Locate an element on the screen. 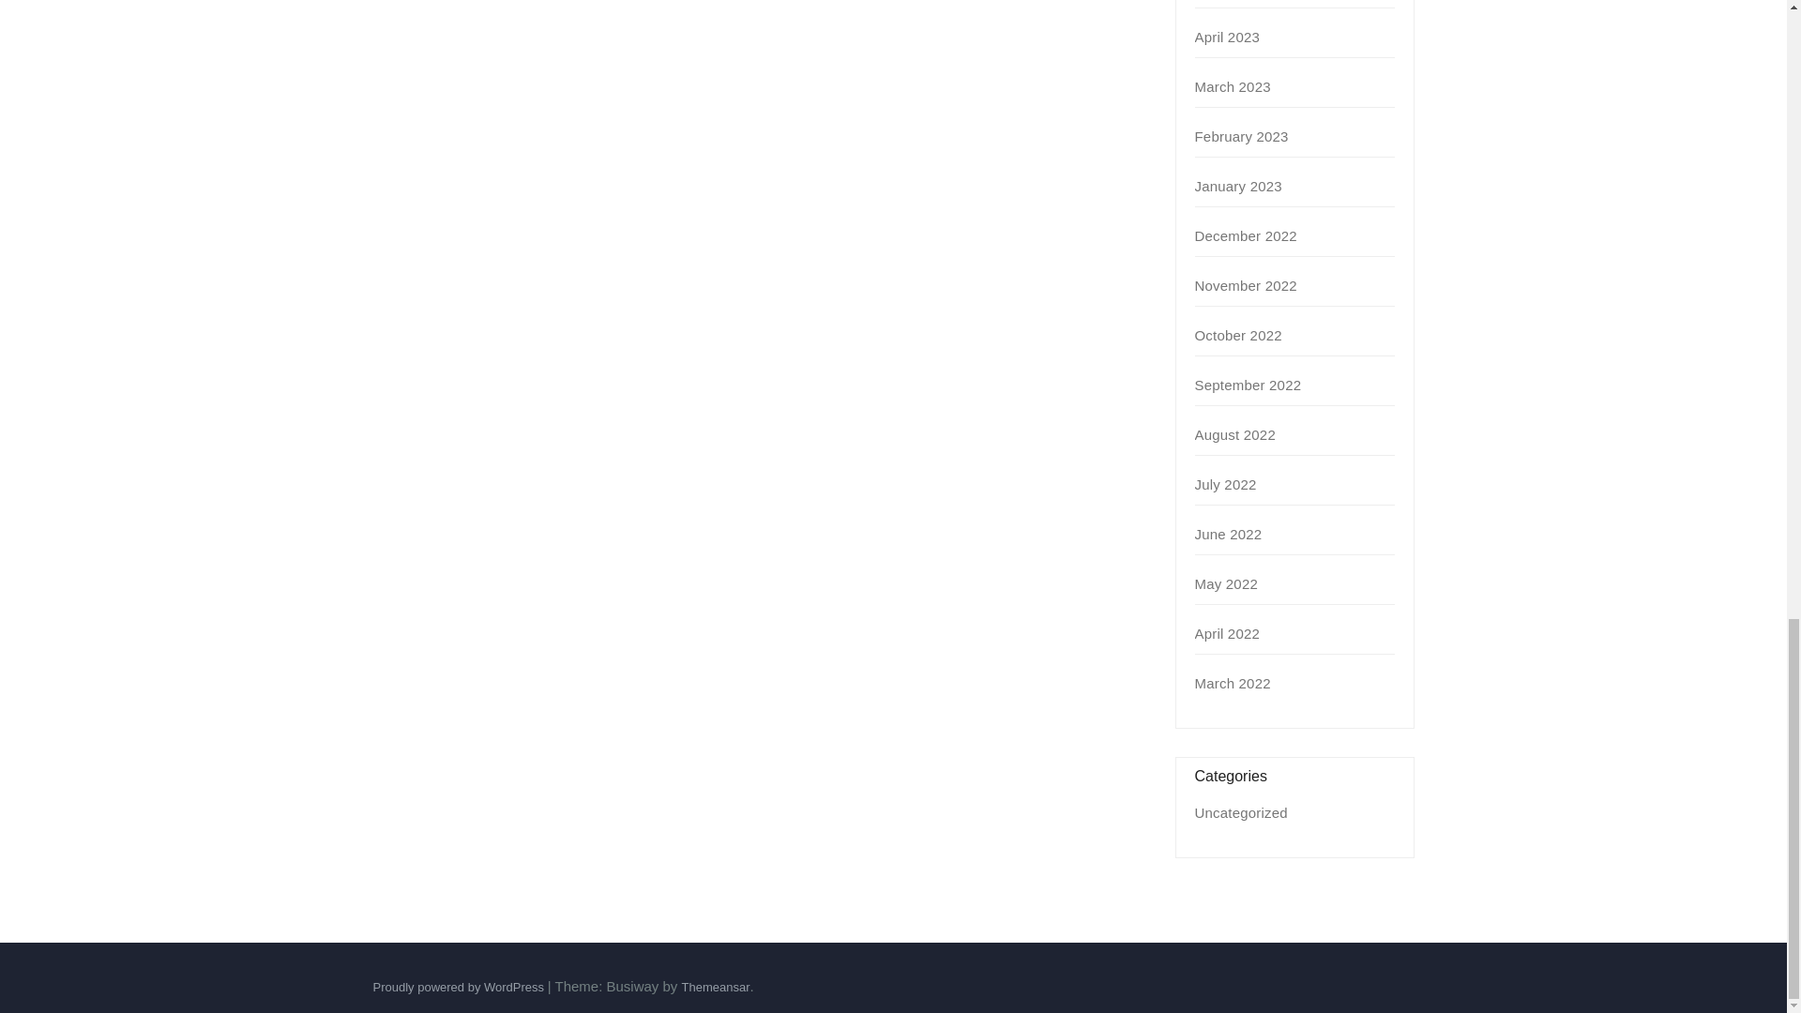  October 2022 is located at coordinates (1238, 335).